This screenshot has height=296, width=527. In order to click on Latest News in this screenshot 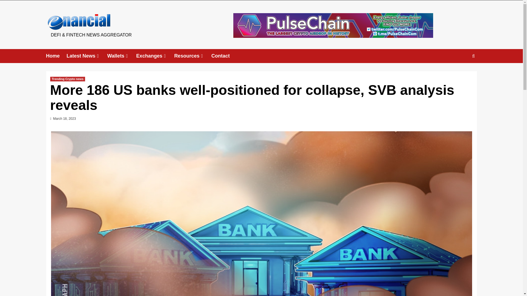, I will do `click(87, 56)`.